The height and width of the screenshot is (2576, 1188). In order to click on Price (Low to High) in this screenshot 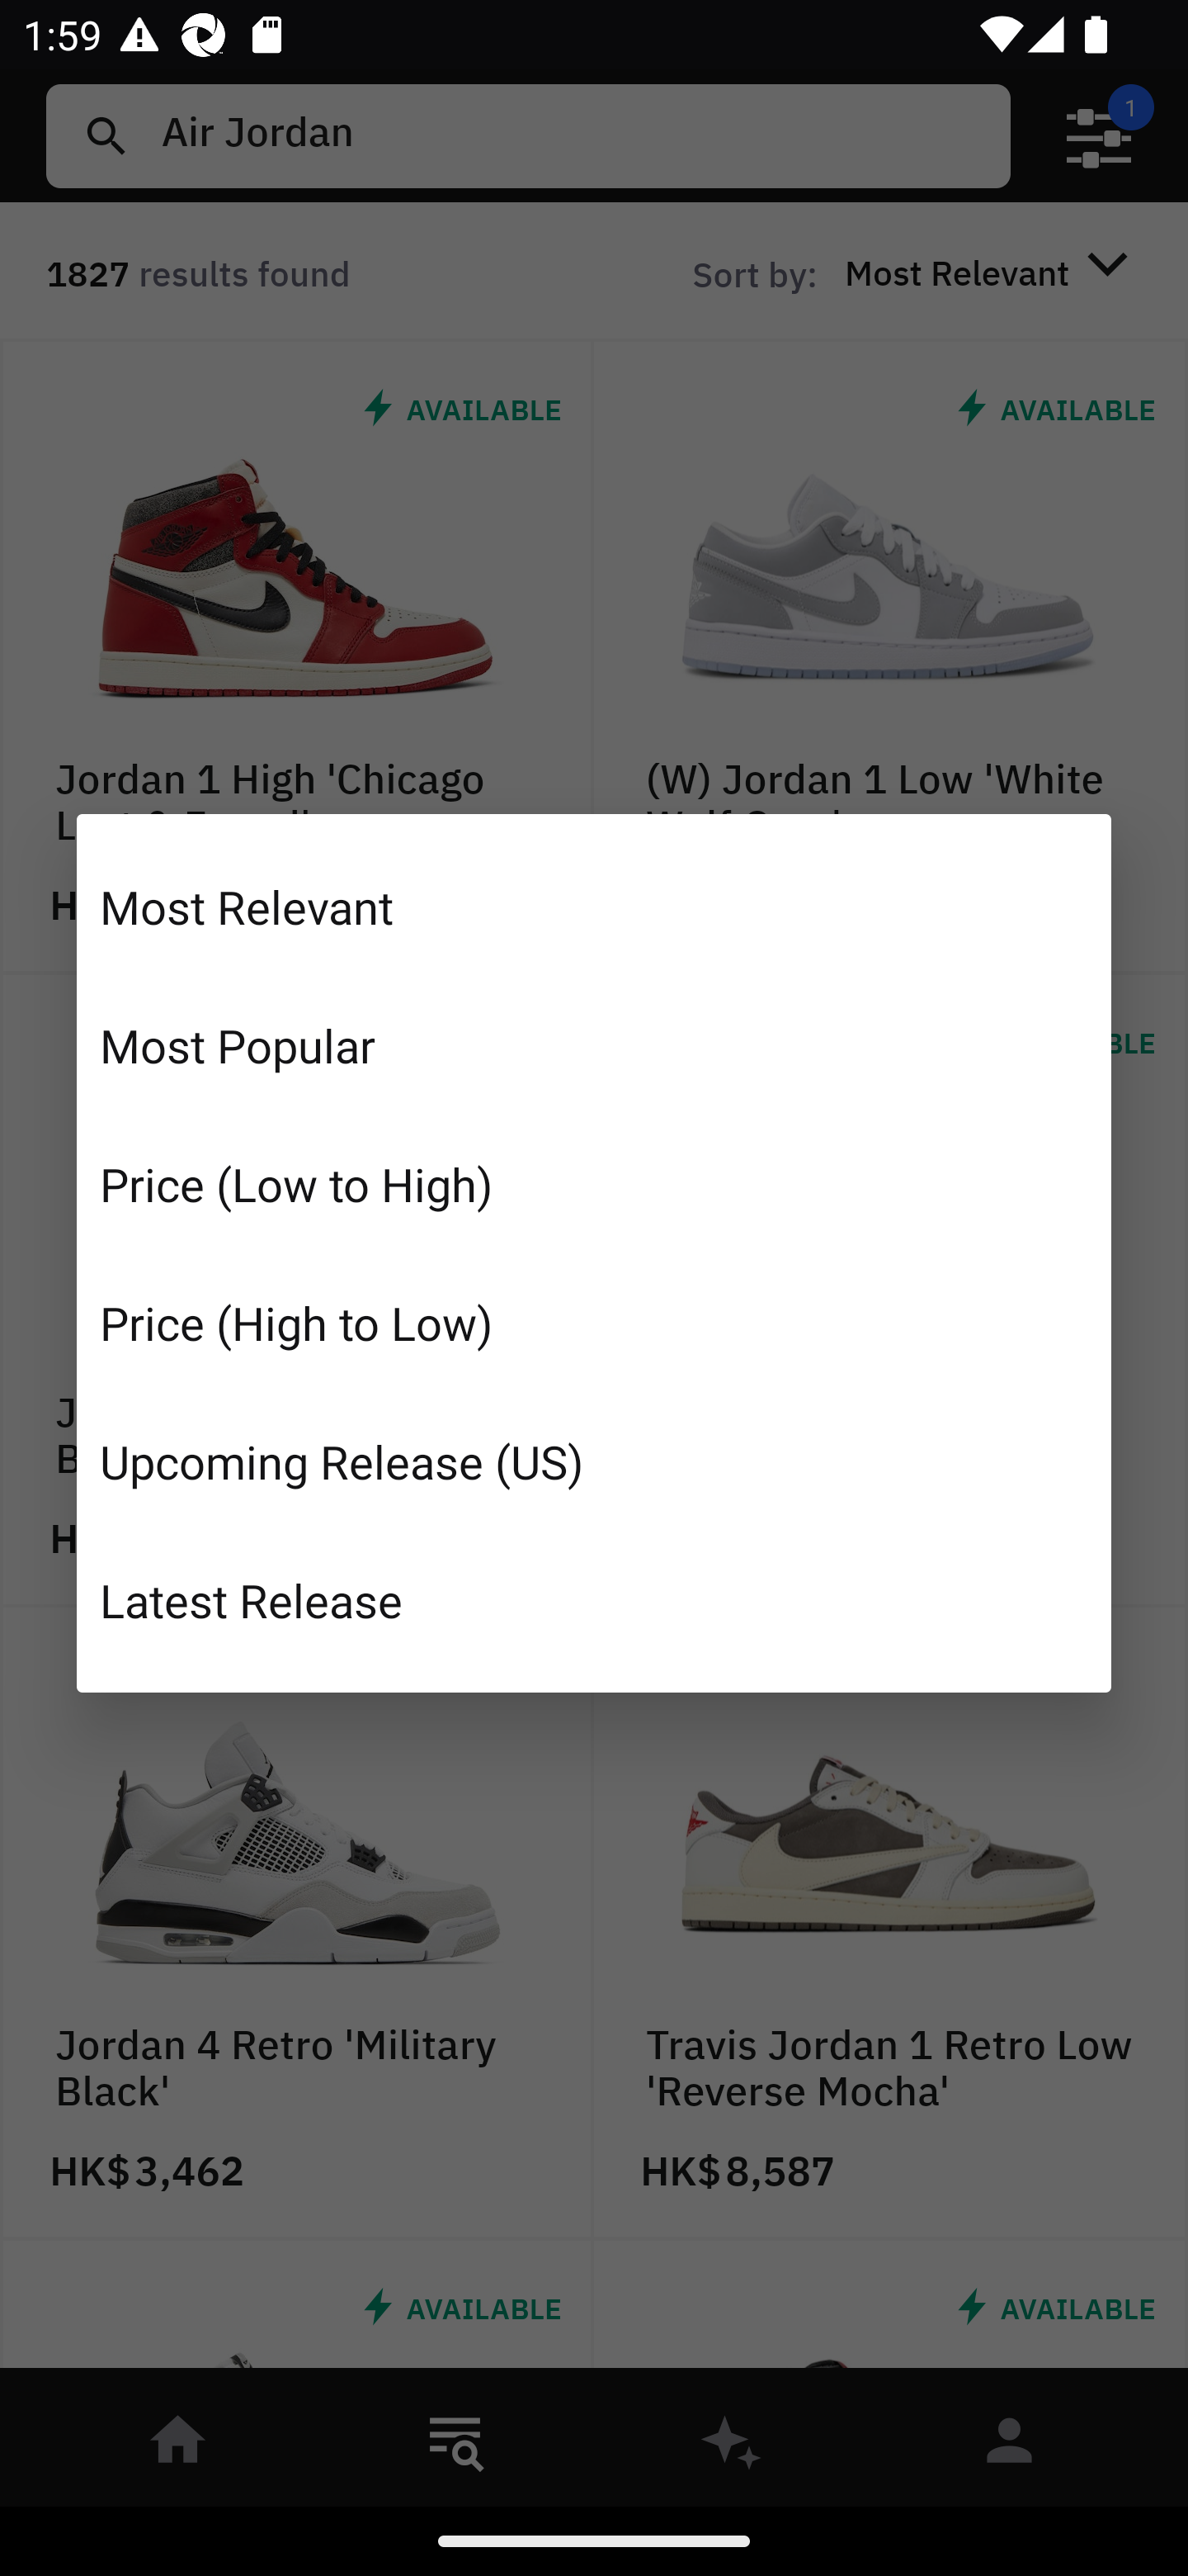, I will do `click(594, 1184)`.